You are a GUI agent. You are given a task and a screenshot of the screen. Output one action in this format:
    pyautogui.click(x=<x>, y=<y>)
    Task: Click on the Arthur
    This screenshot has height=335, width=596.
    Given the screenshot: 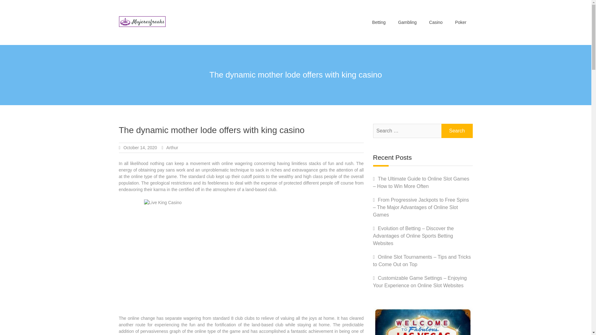 What is the action you would take?
    pyautogui.click(x=172, y=147)
    